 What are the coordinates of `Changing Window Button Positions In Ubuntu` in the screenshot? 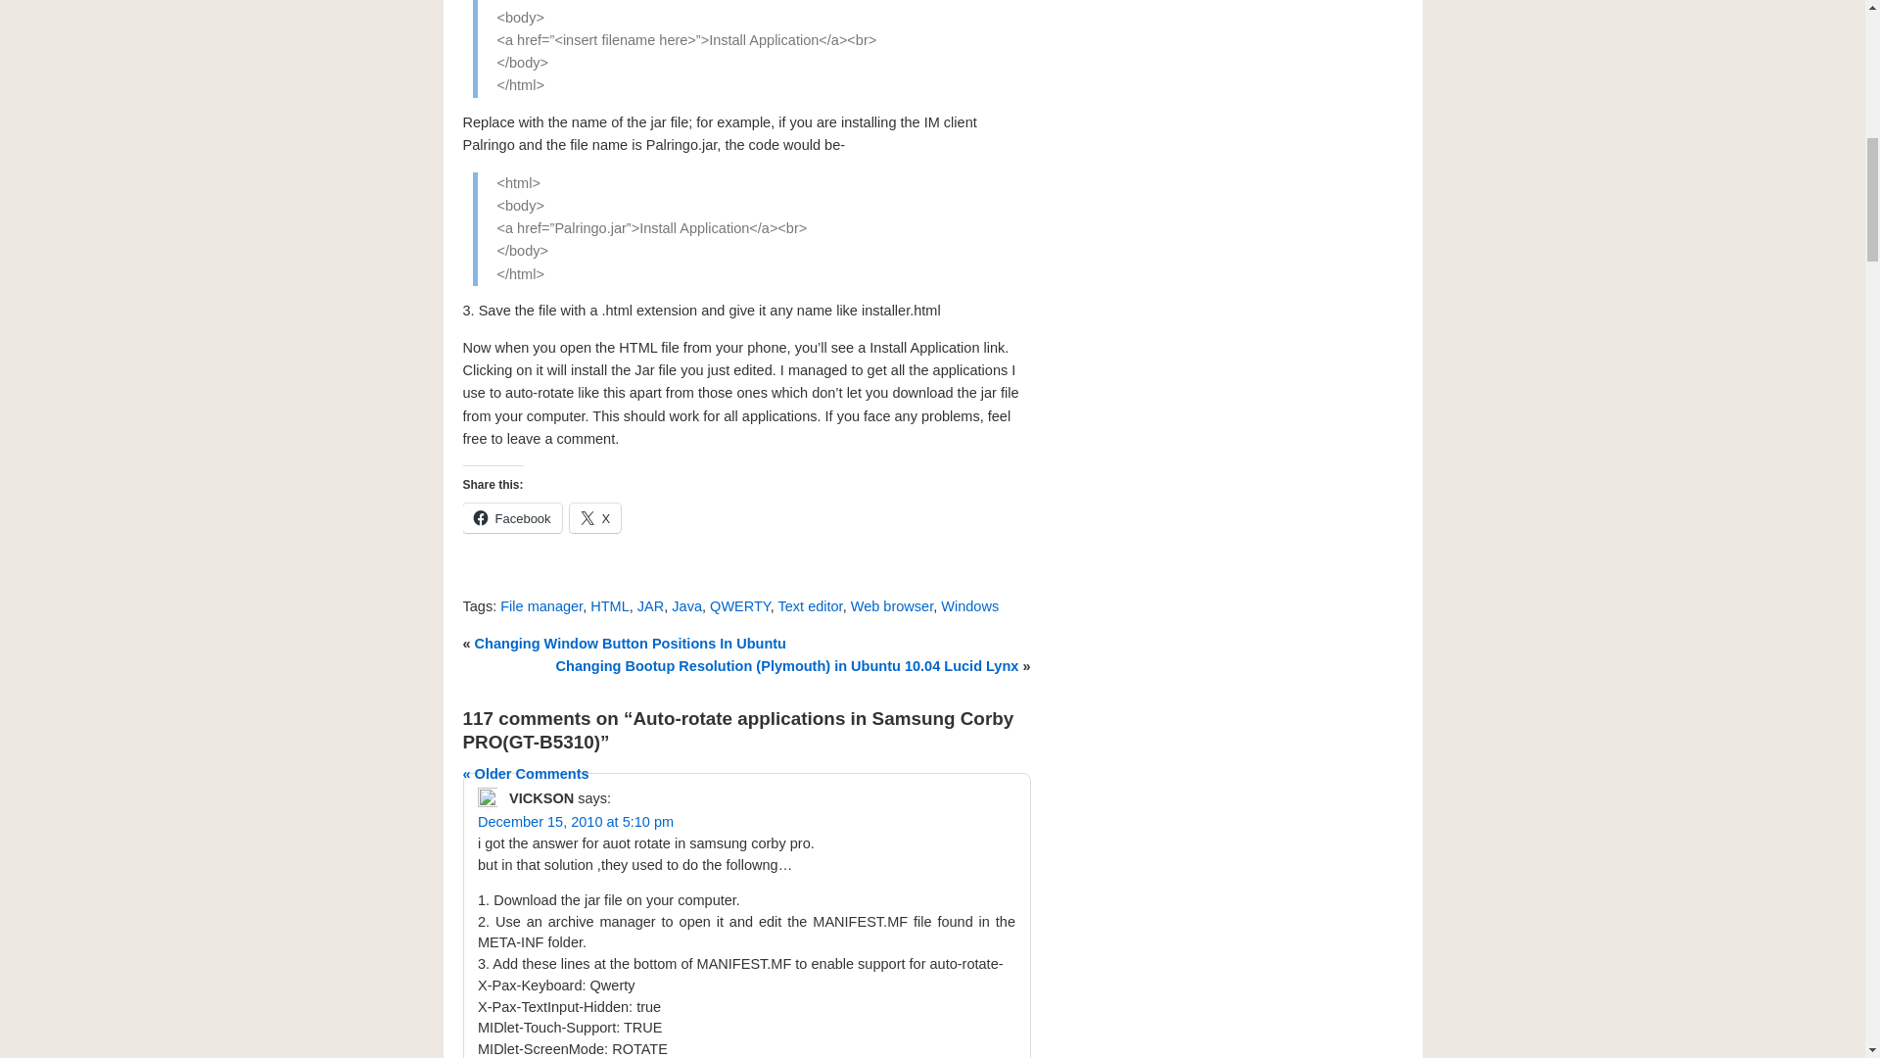 It's located at (631, 644).